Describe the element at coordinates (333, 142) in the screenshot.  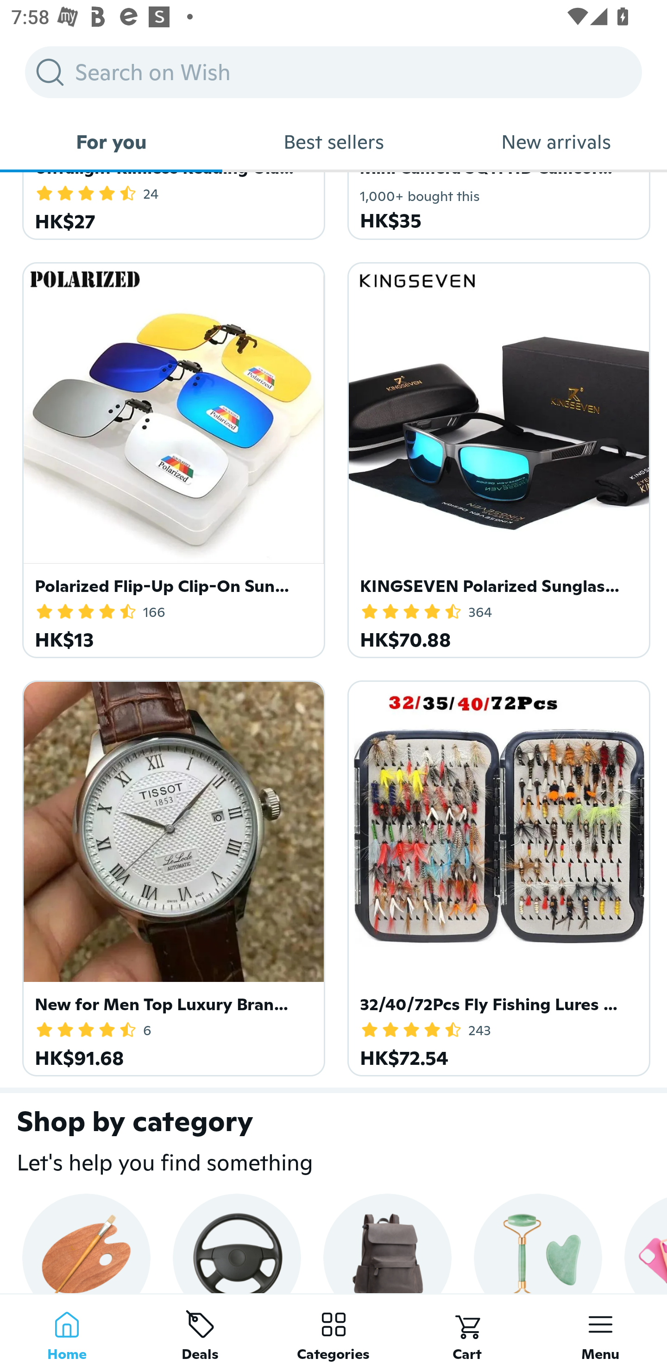
I see `Best sellers` at that location.